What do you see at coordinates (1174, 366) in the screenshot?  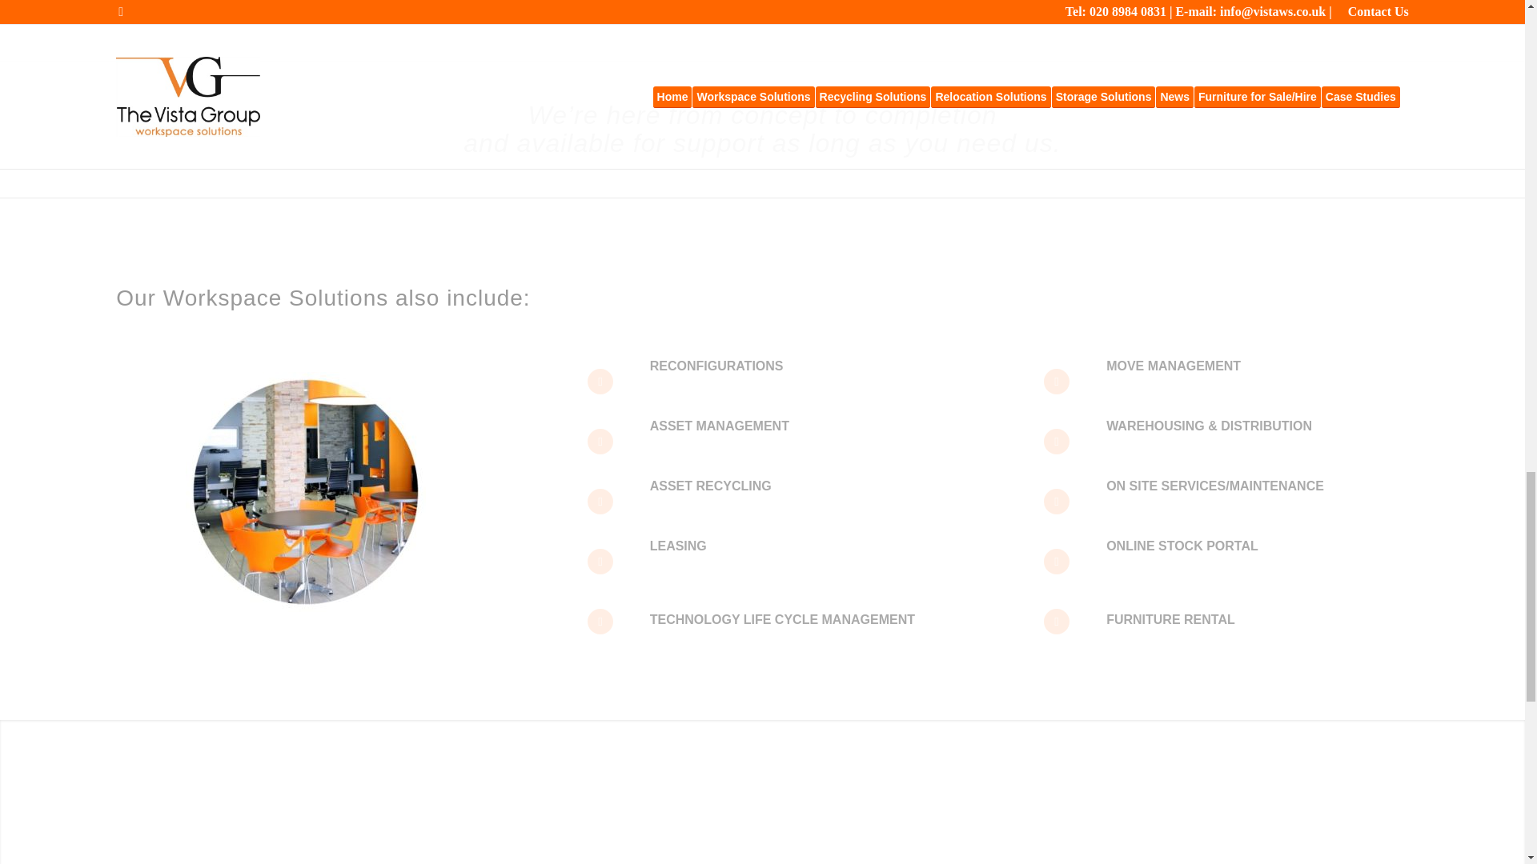 I see `Move Management` at bounding box center [1174, 366].